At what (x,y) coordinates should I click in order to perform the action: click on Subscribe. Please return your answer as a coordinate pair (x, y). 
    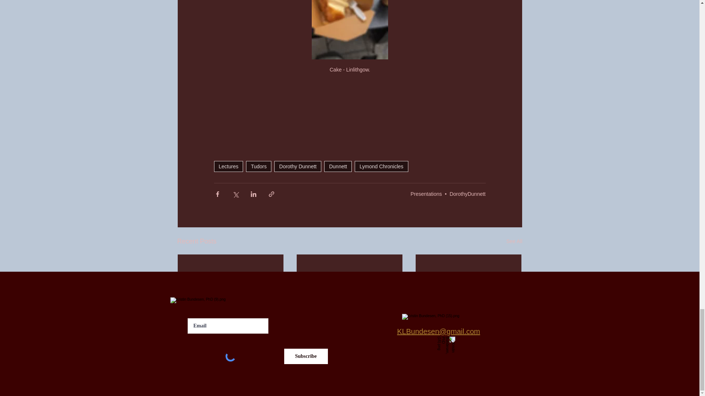
    Looking at the image, I should click on (305, 356).